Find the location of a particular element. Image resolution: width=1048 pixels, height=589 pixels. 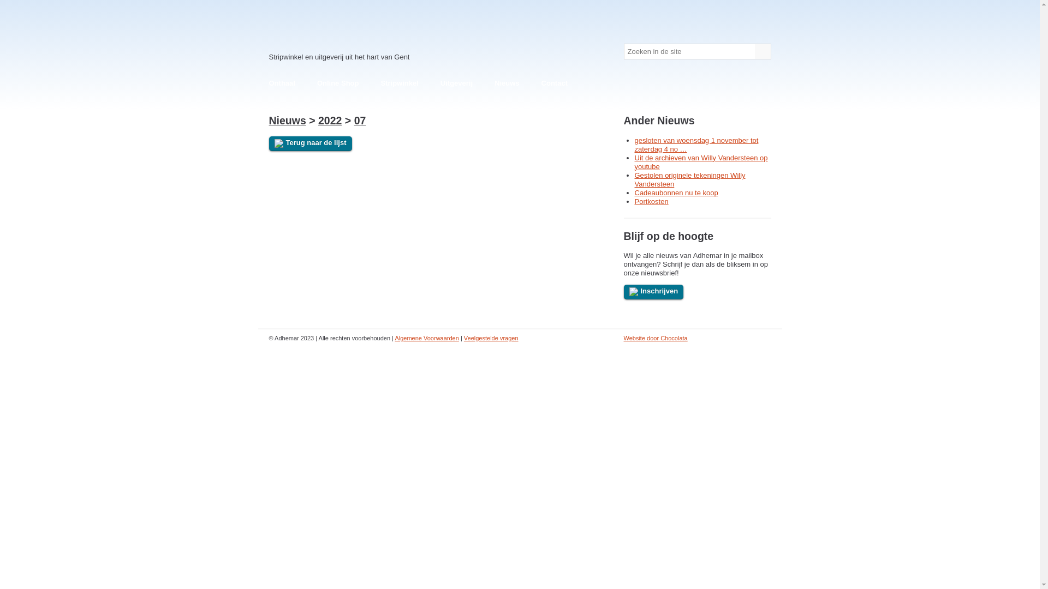

Online Shop is located at coordinates (338, 83).